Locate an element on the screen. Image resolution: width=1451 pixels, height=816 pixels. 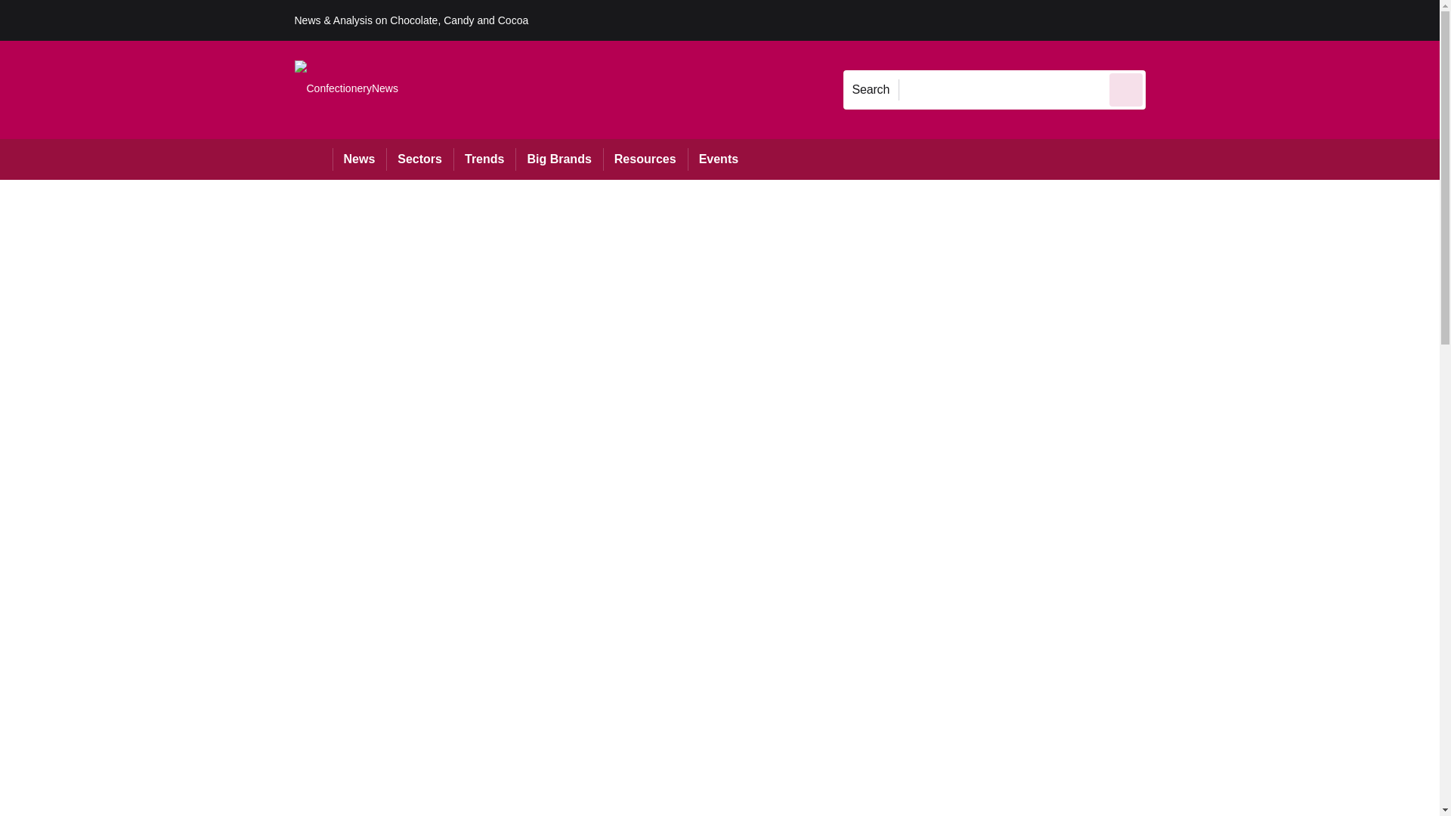
Home is located at coordinates (313, 159).